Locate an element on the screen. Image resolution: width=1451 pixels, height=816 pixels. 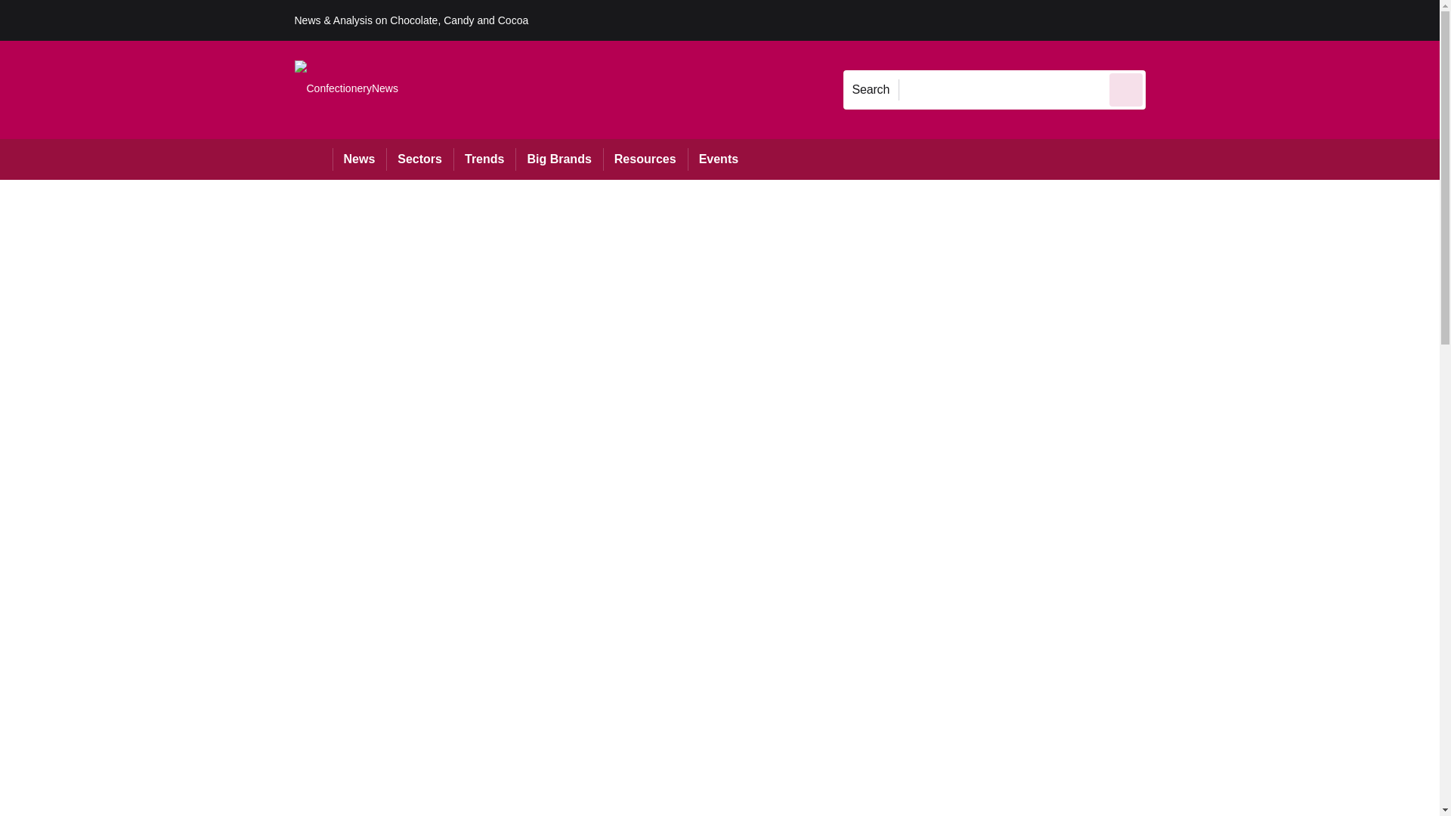
Home is located at coordinates (313, 159).